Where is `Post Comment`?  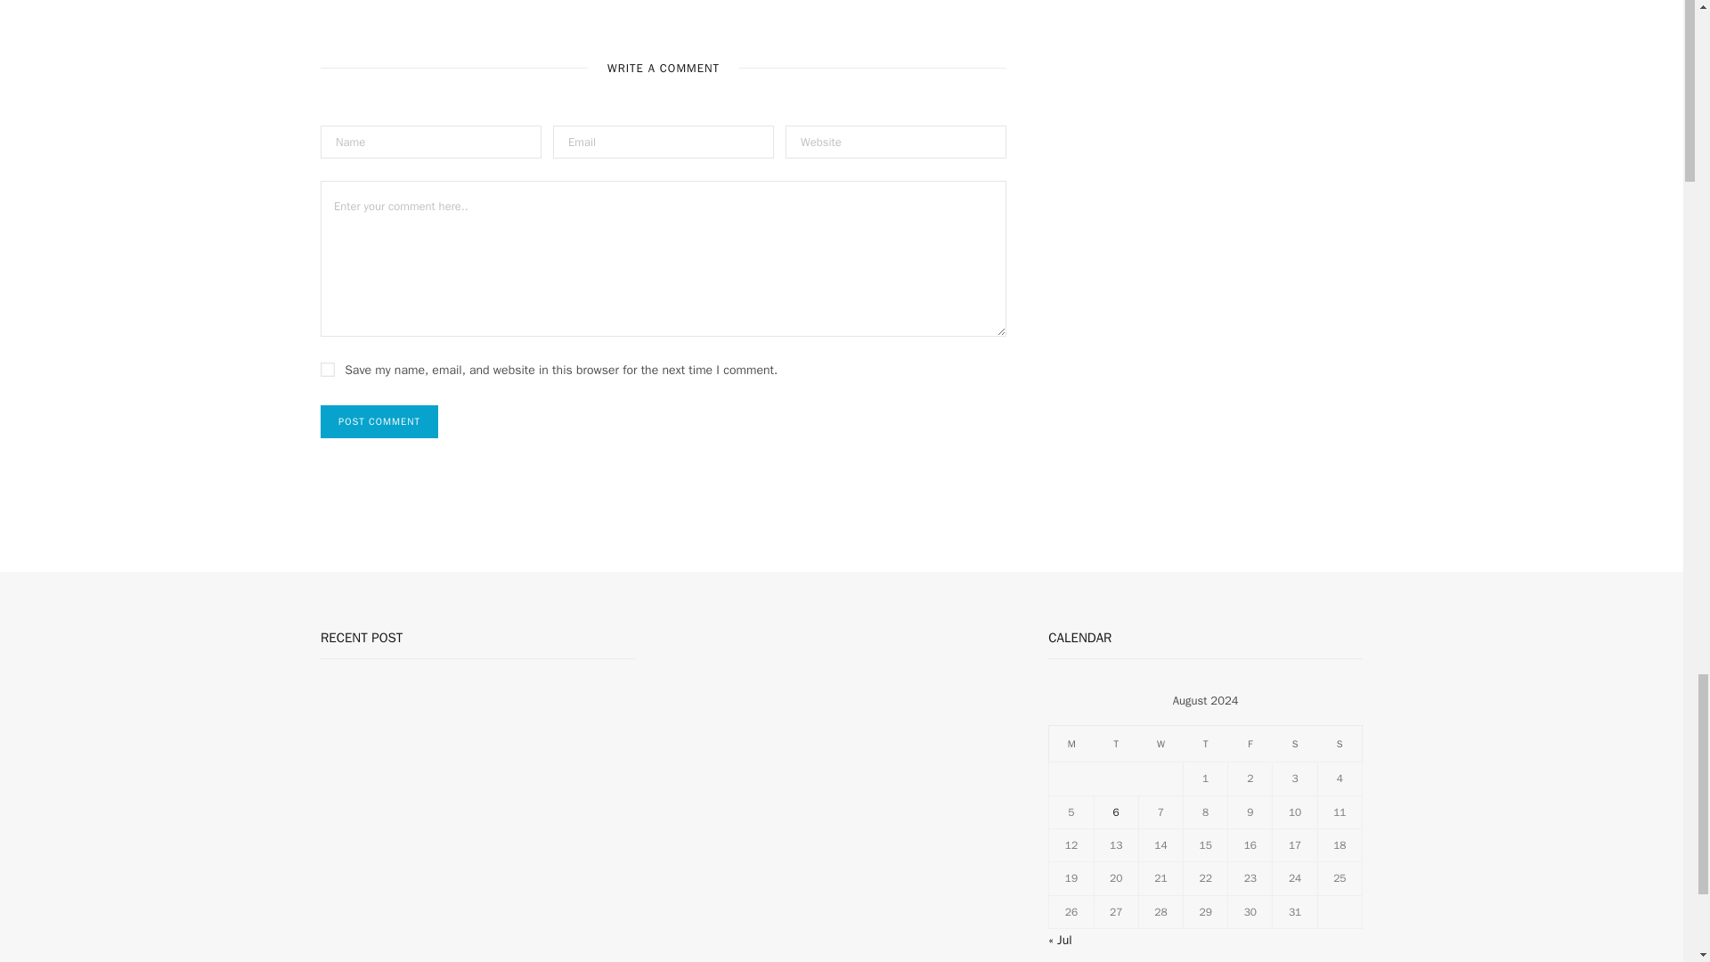
Post Comment is located at coordinates (379, 421).